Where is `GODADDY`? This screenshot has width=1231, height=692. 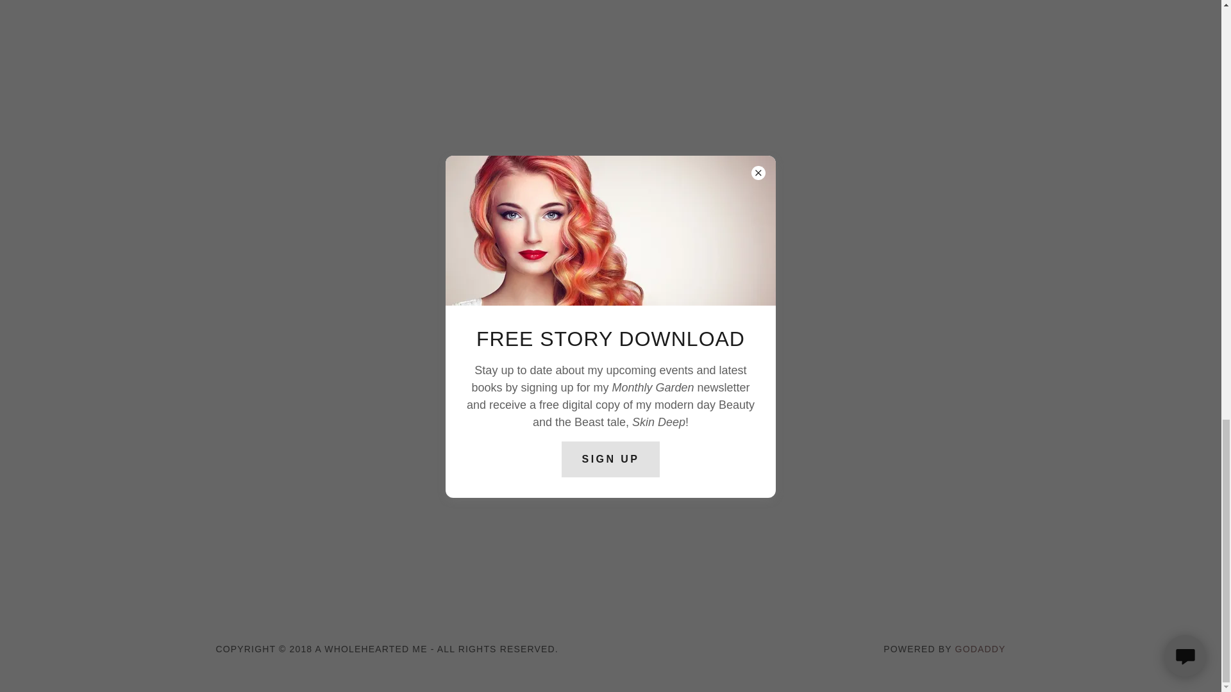
GODADDY is located at coordinates (980, 648).